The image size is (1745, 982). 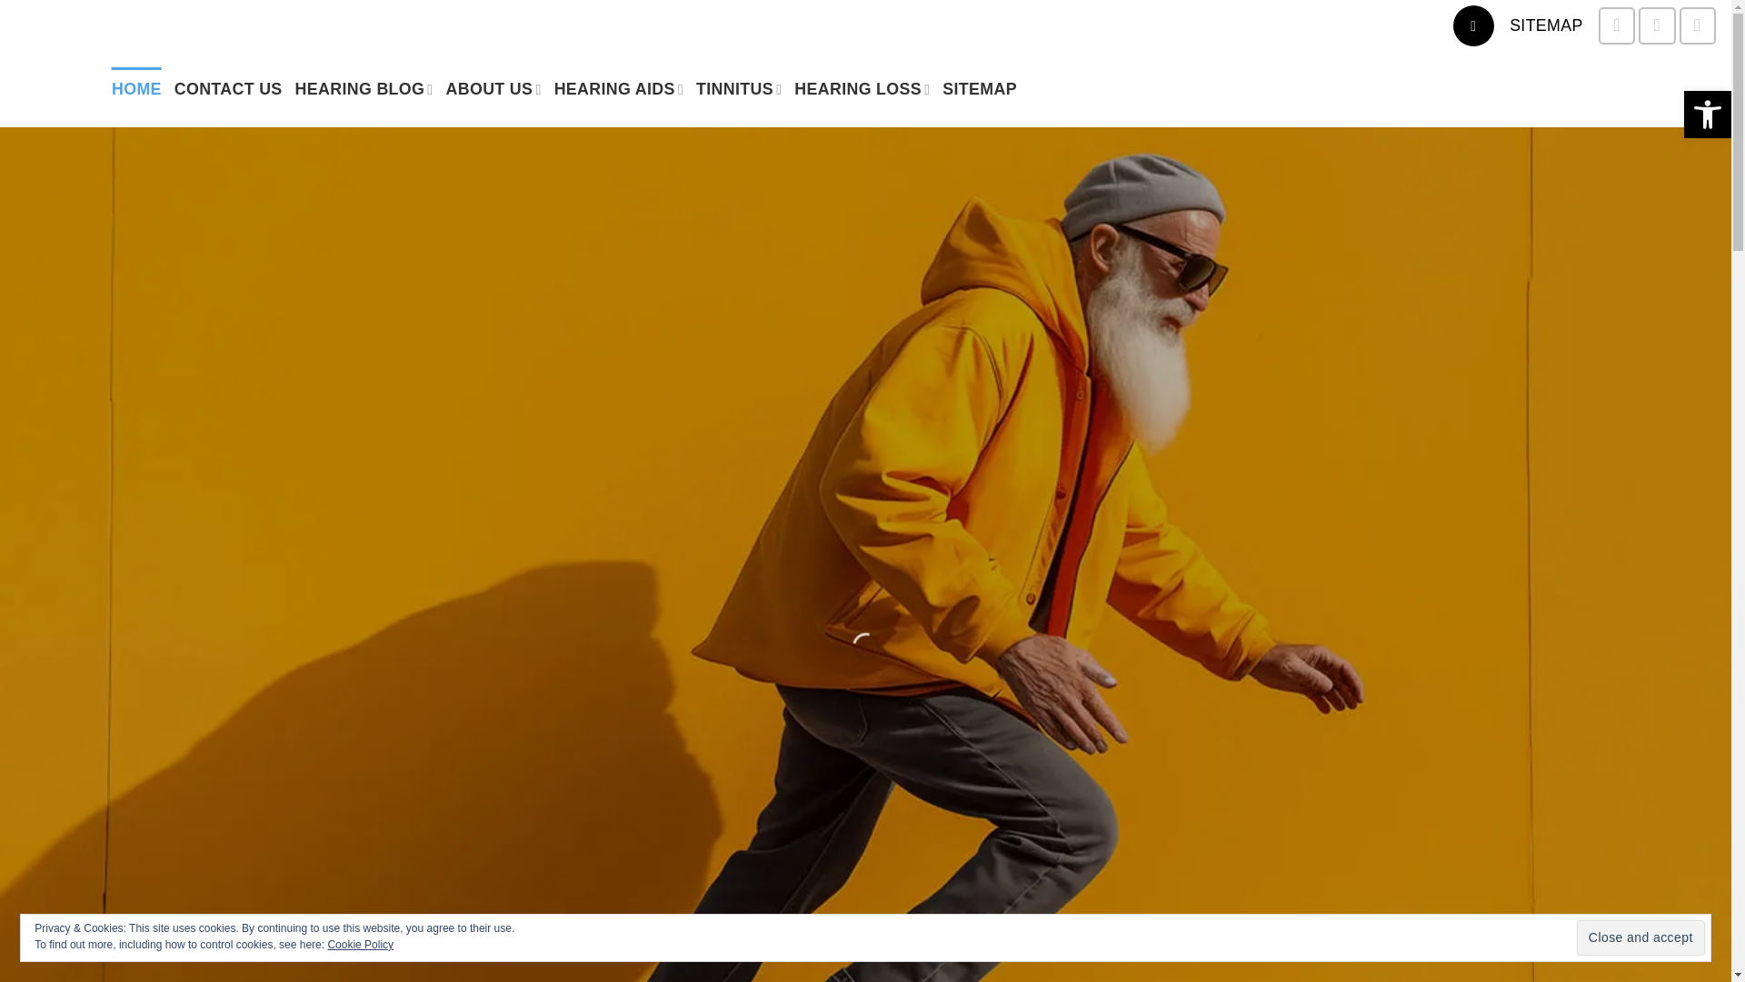 What do you see at coordinates (49, 89) in the screenshot?
I see `Brampton Audiology - Hearing Health` at bounding box center [49, 89].